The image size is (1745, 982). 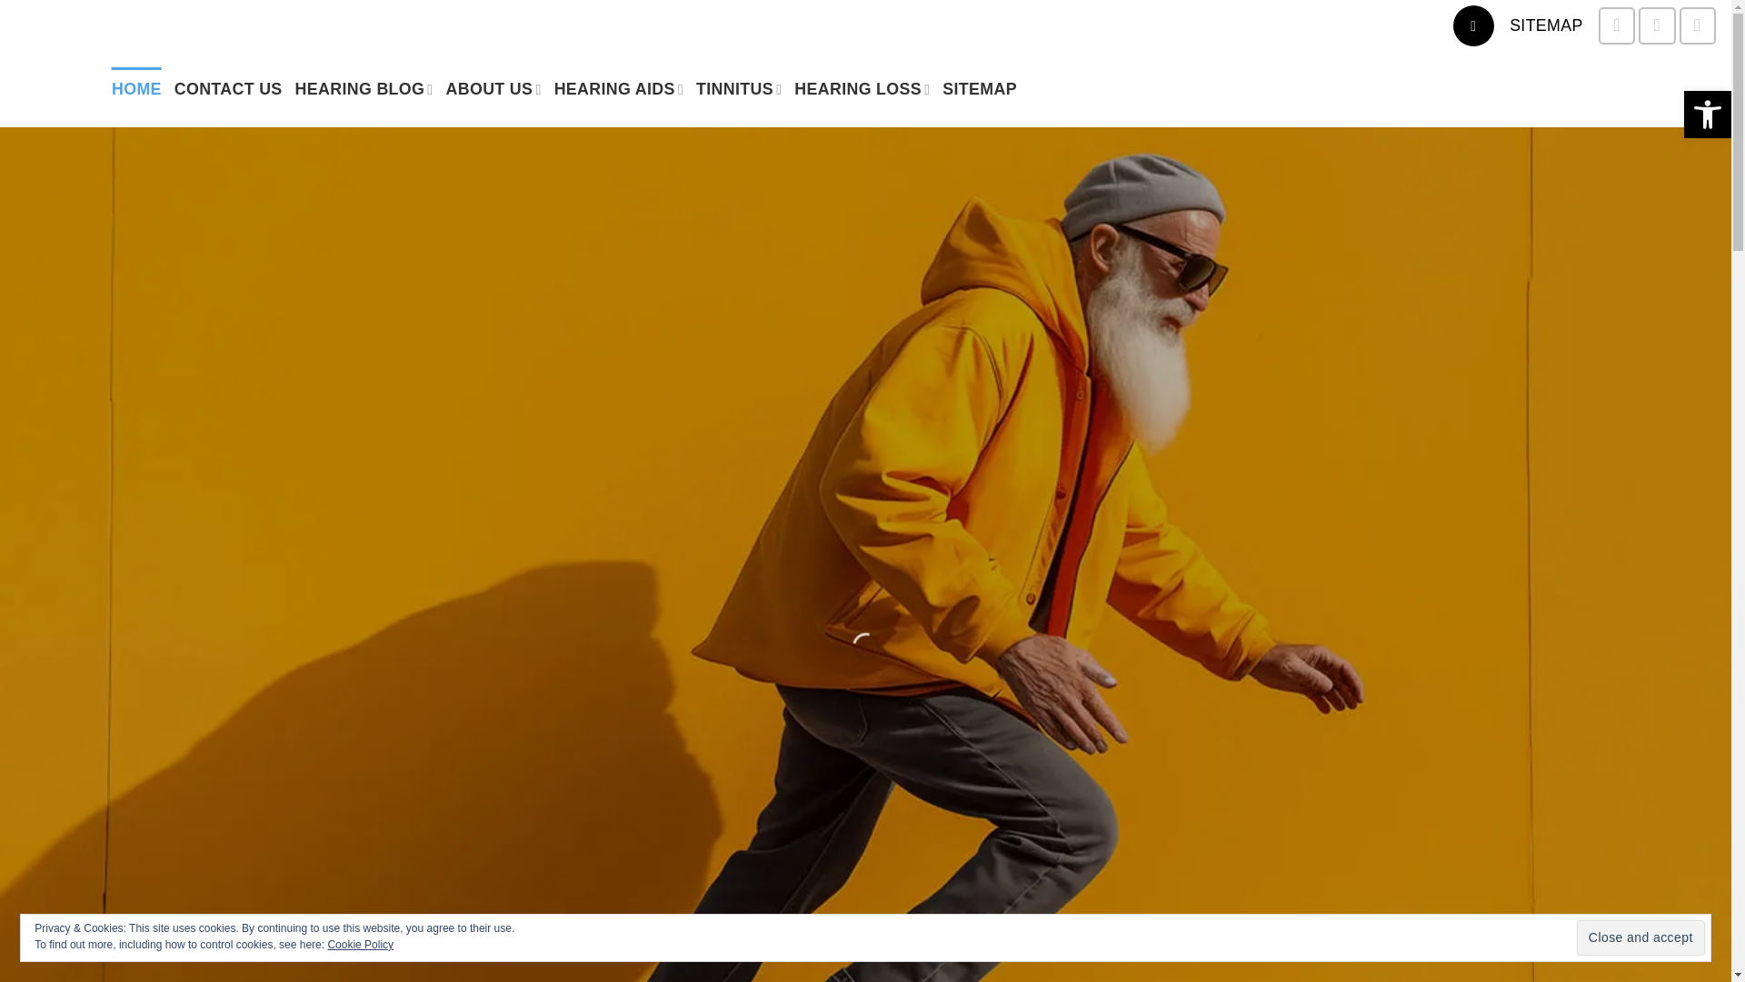 What do you see at coordinates (49, 89) in the screenshot?
I see `Brampton Audiology - Hearing Health` at bounding box center [49, 89].